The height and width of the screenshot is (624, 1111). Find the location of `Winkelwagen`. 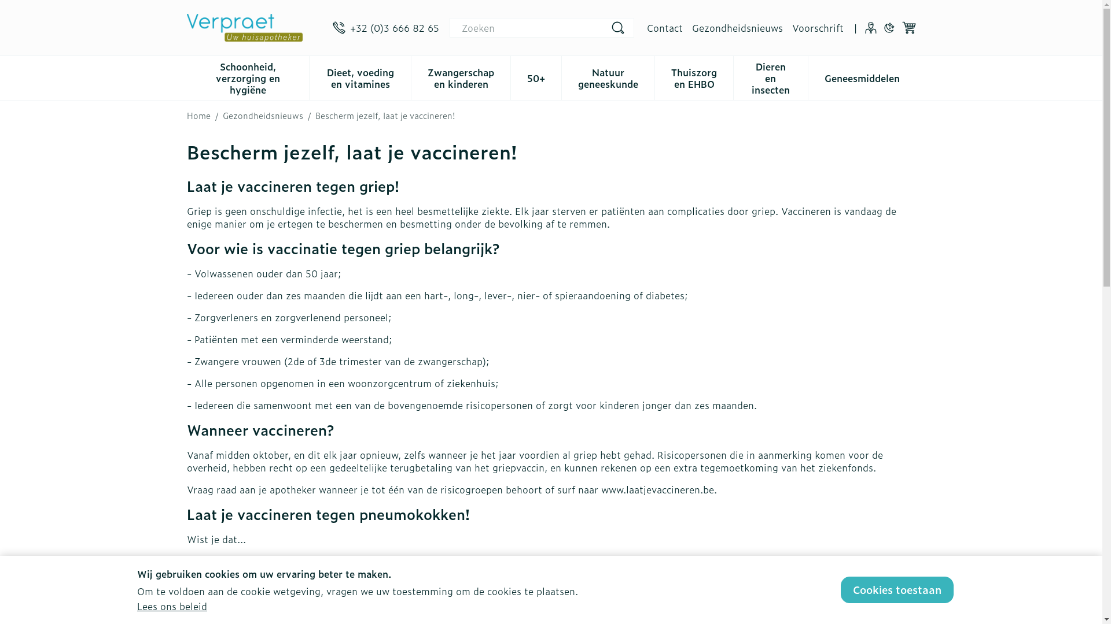

Winkelwagen is located at coordinates (908, 28).